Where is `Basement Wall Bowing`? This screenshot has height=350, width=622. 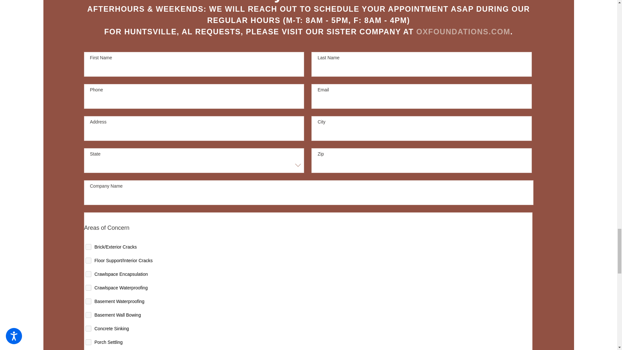 Basement Wall Bowing is located at coordinates (88, 315).